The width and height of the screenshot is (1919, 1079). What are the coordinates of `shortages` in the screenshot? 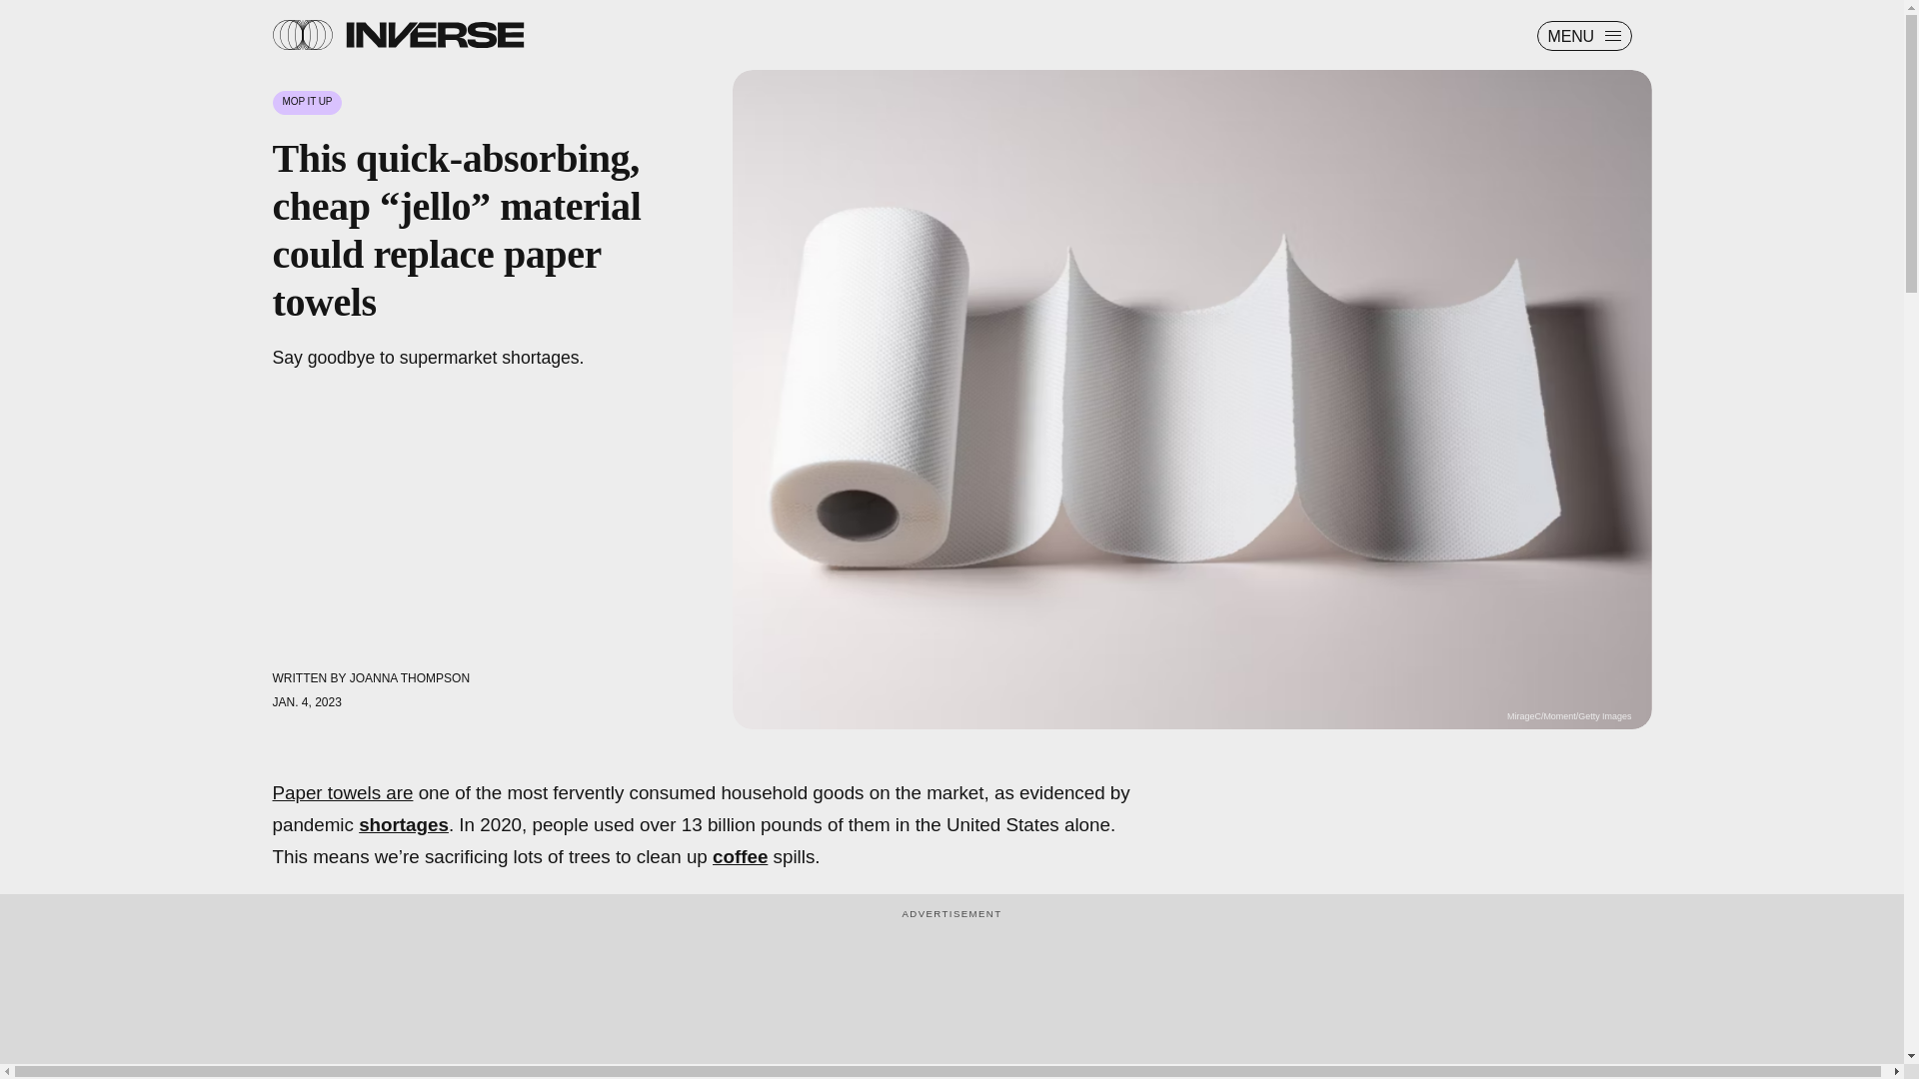 It's located at (404, 824).